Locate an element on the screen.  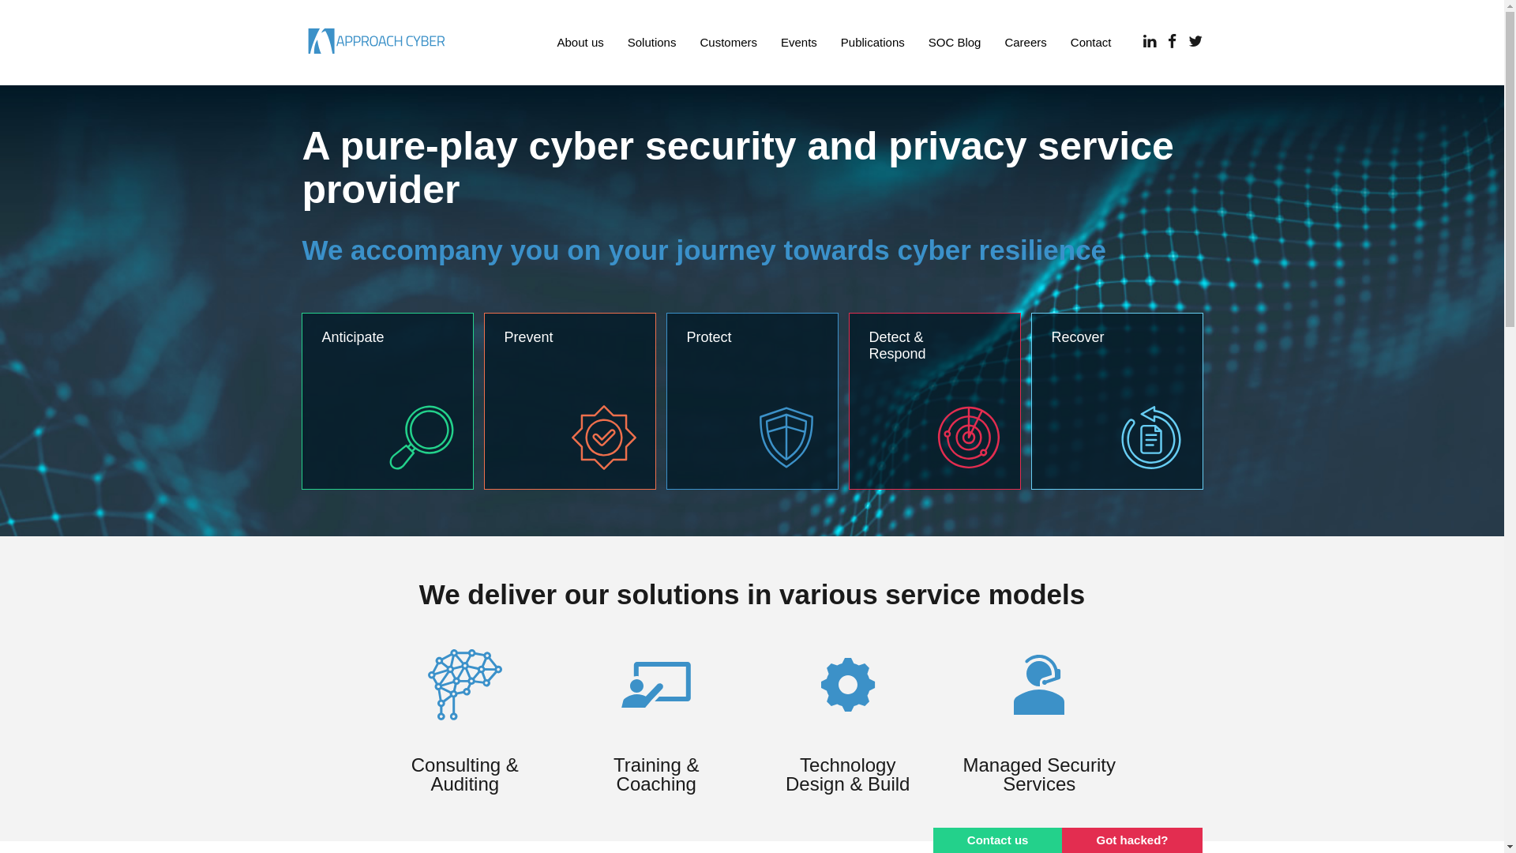
Skip to main content is located at coordinates (62, 85).